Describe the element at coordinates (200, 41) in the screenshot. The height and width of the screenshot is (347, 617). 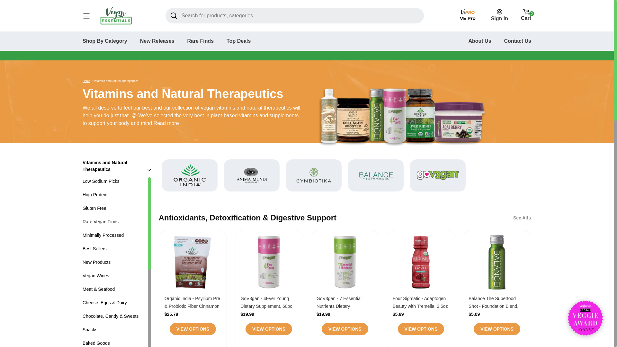
I see `Rare Finds` at that location.